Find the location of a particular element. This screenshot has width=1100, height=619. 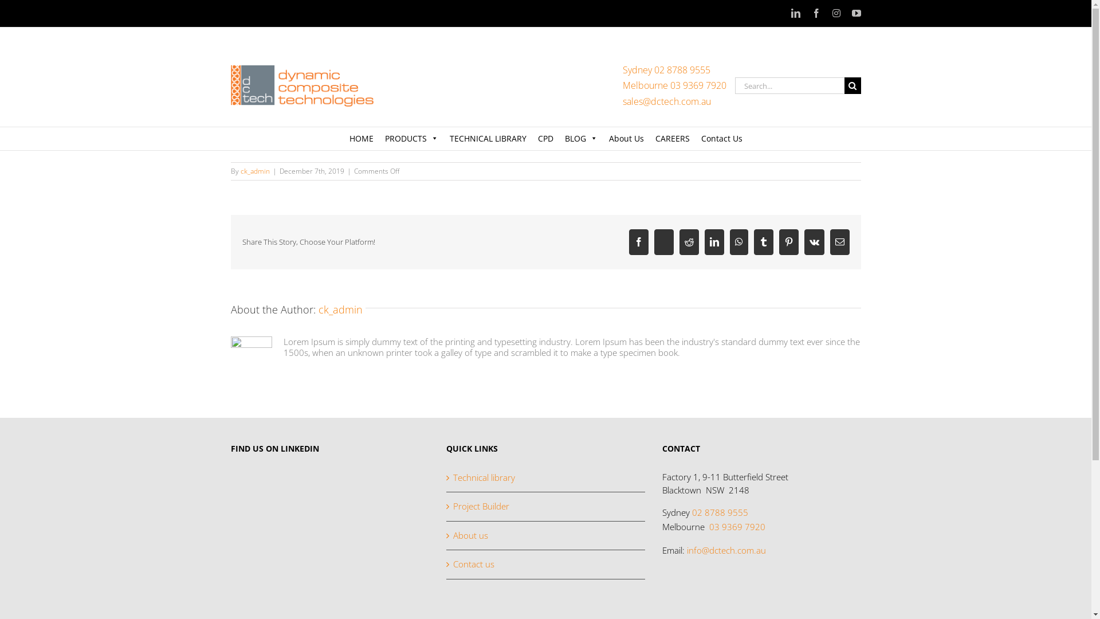

Melbourne 03 9369 7920 is located at coordinates (674, 85).